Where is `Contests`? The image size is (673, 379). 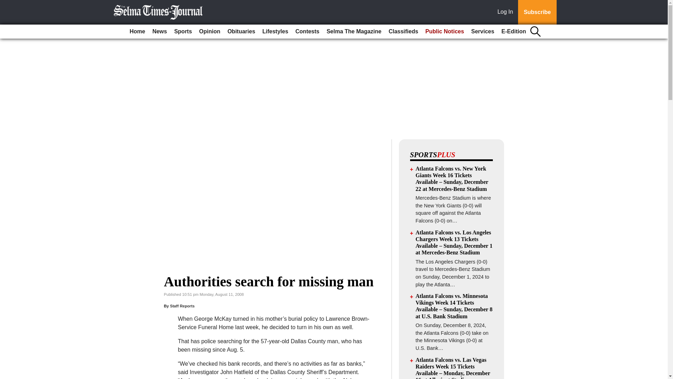 Contests is located at coordinates (307, 32).